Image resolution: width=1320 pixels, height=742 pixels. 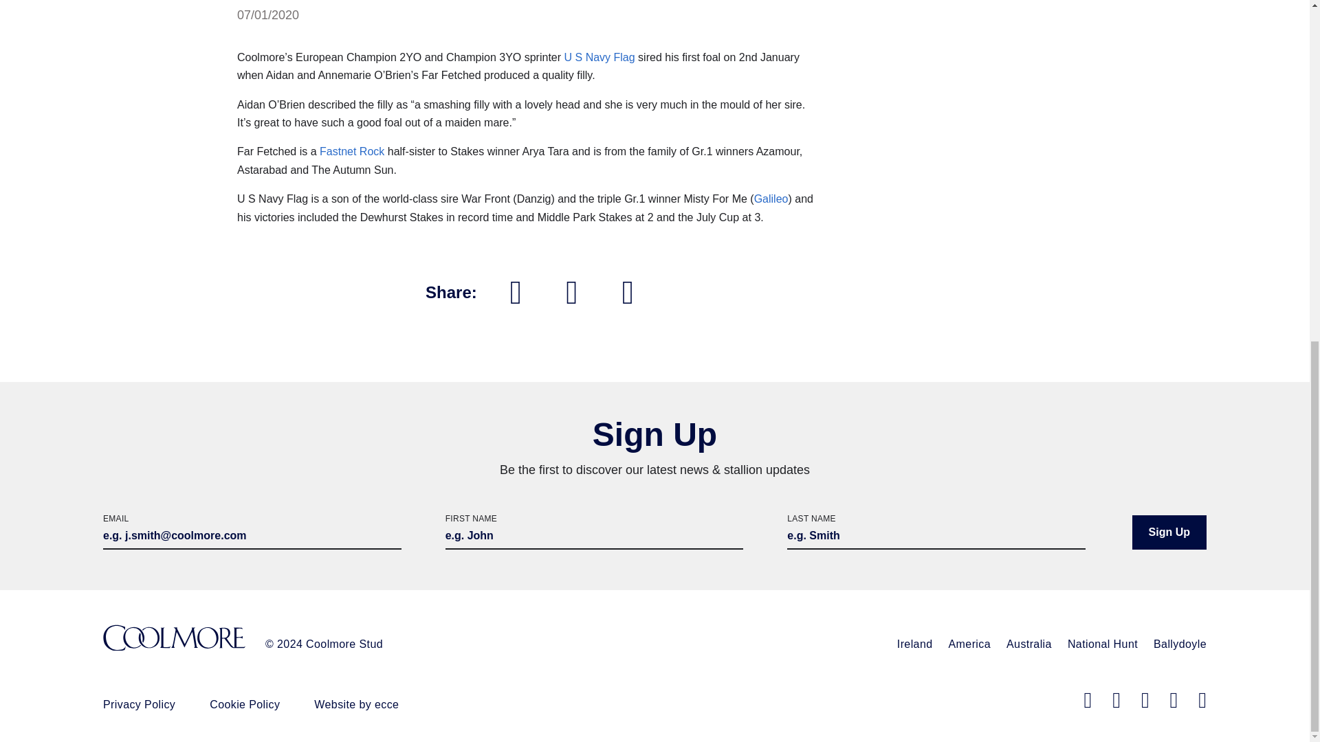 I want to click on Coolmore, so click(x=174, y=639).